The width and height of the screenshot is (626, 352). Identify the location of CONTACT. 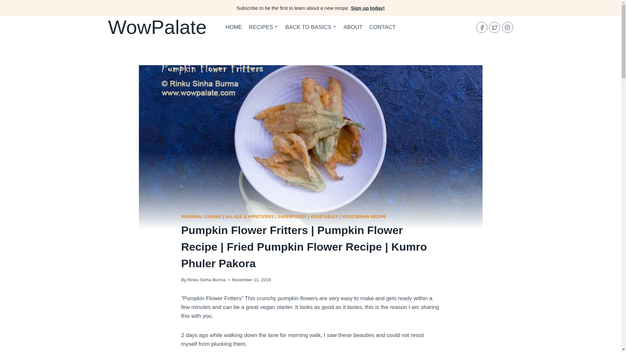
(382, 27).